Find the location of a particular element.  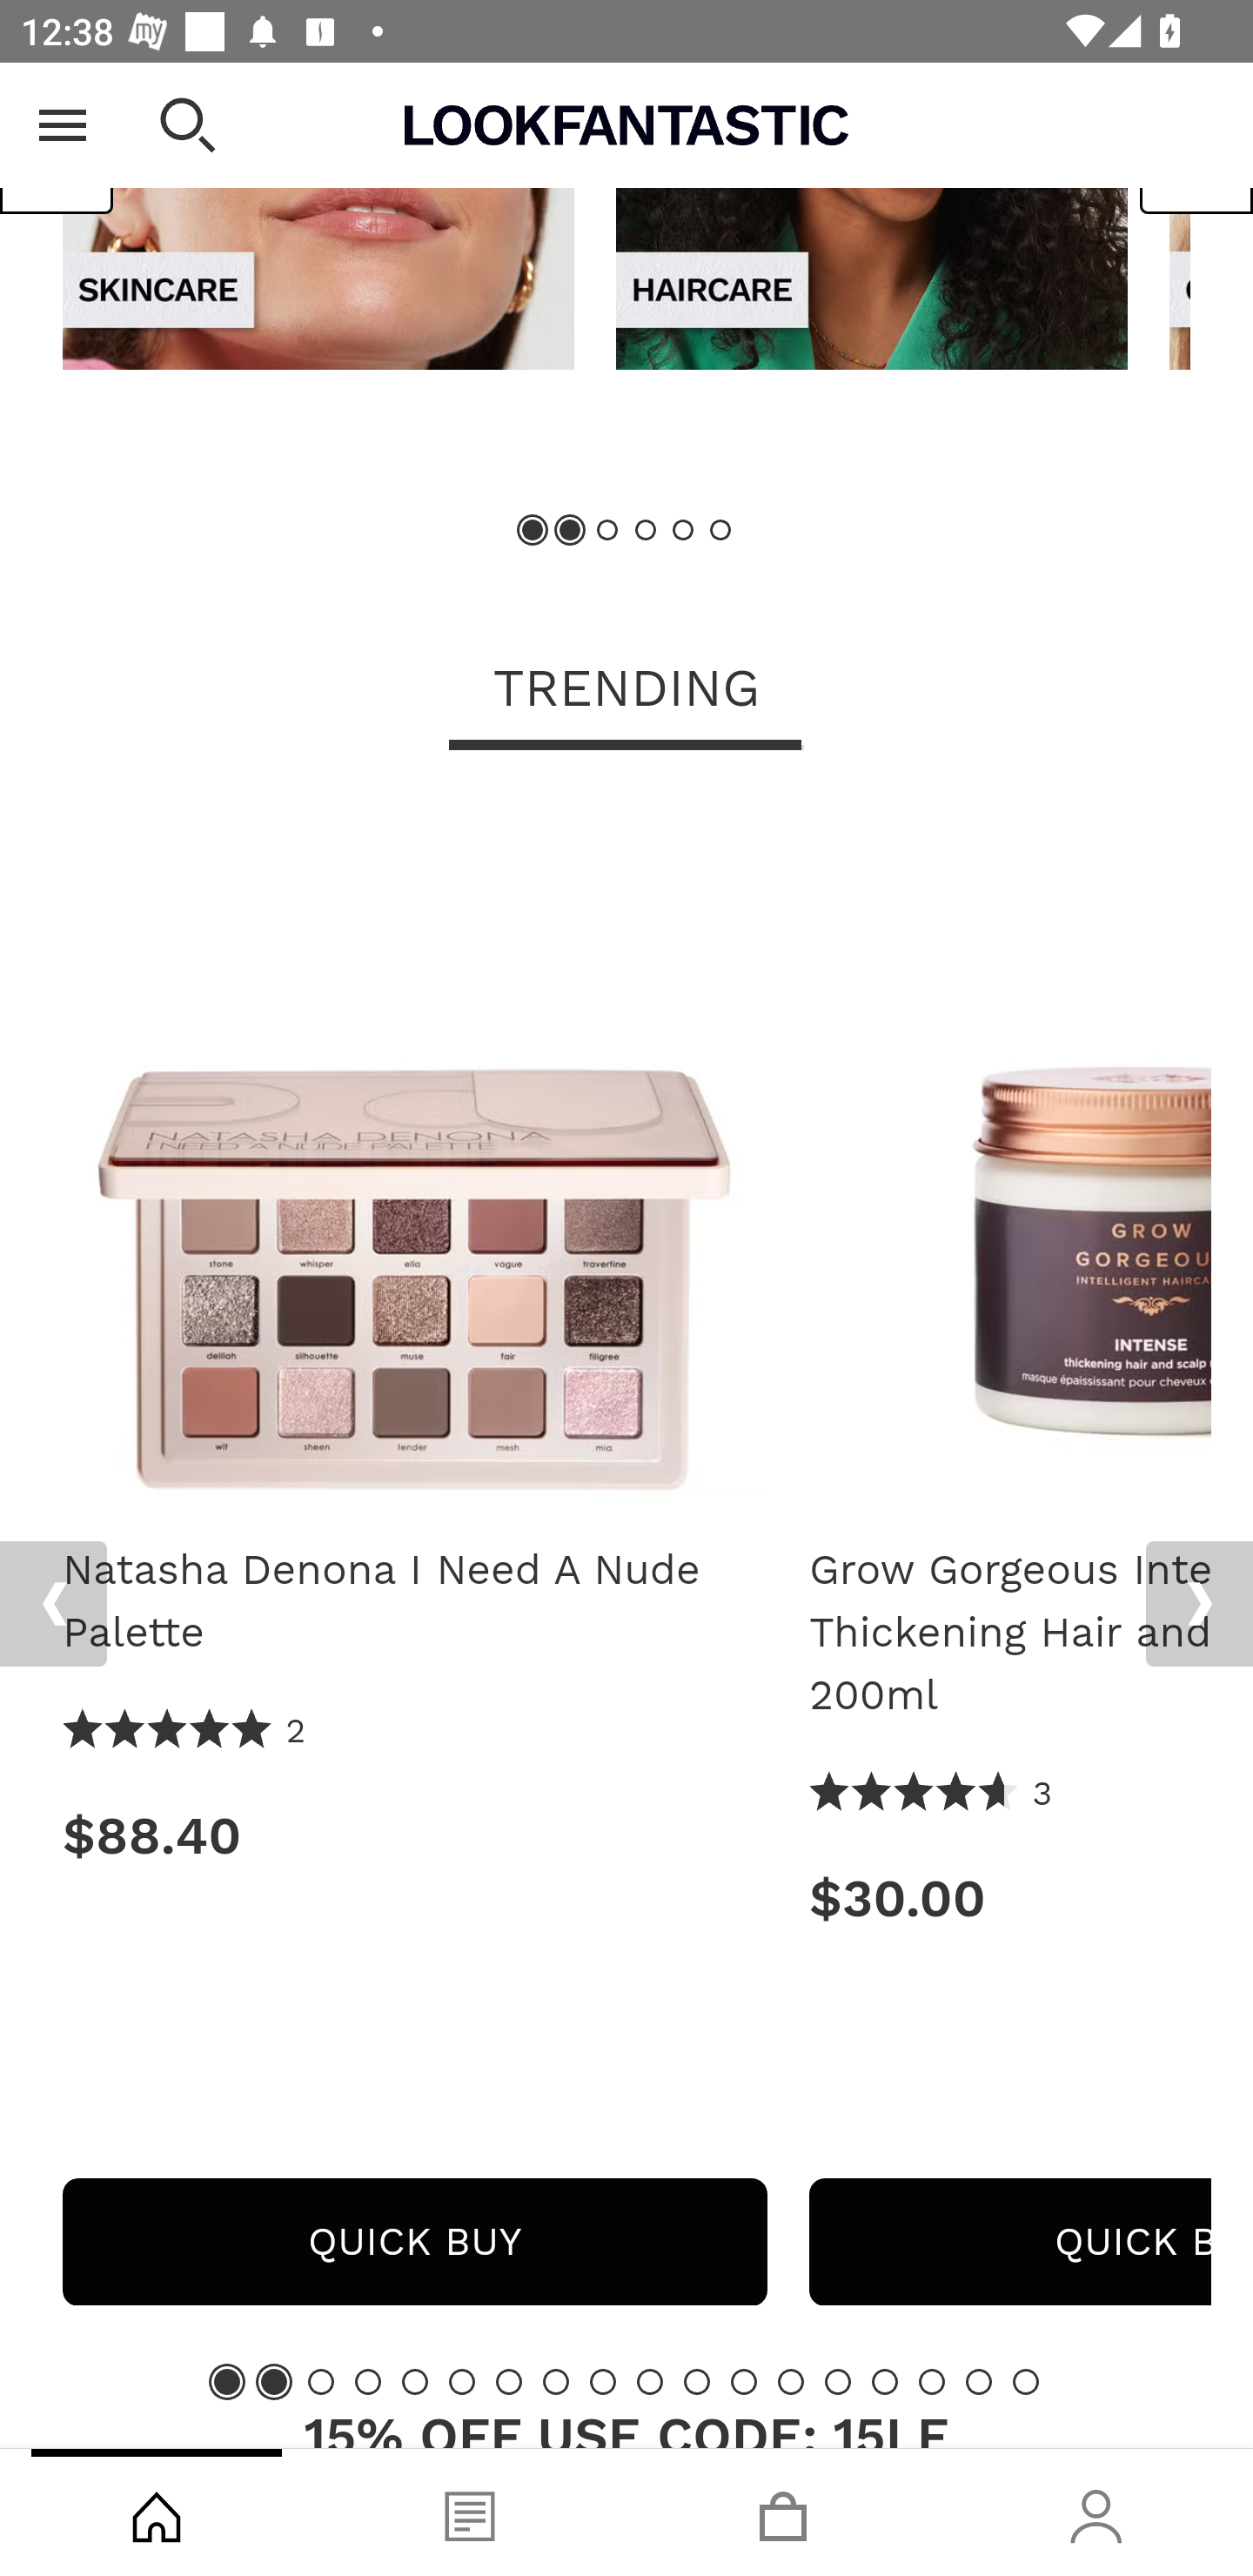

Showing Slide 2 (Current Item) is located at coordinates (273, 2381).